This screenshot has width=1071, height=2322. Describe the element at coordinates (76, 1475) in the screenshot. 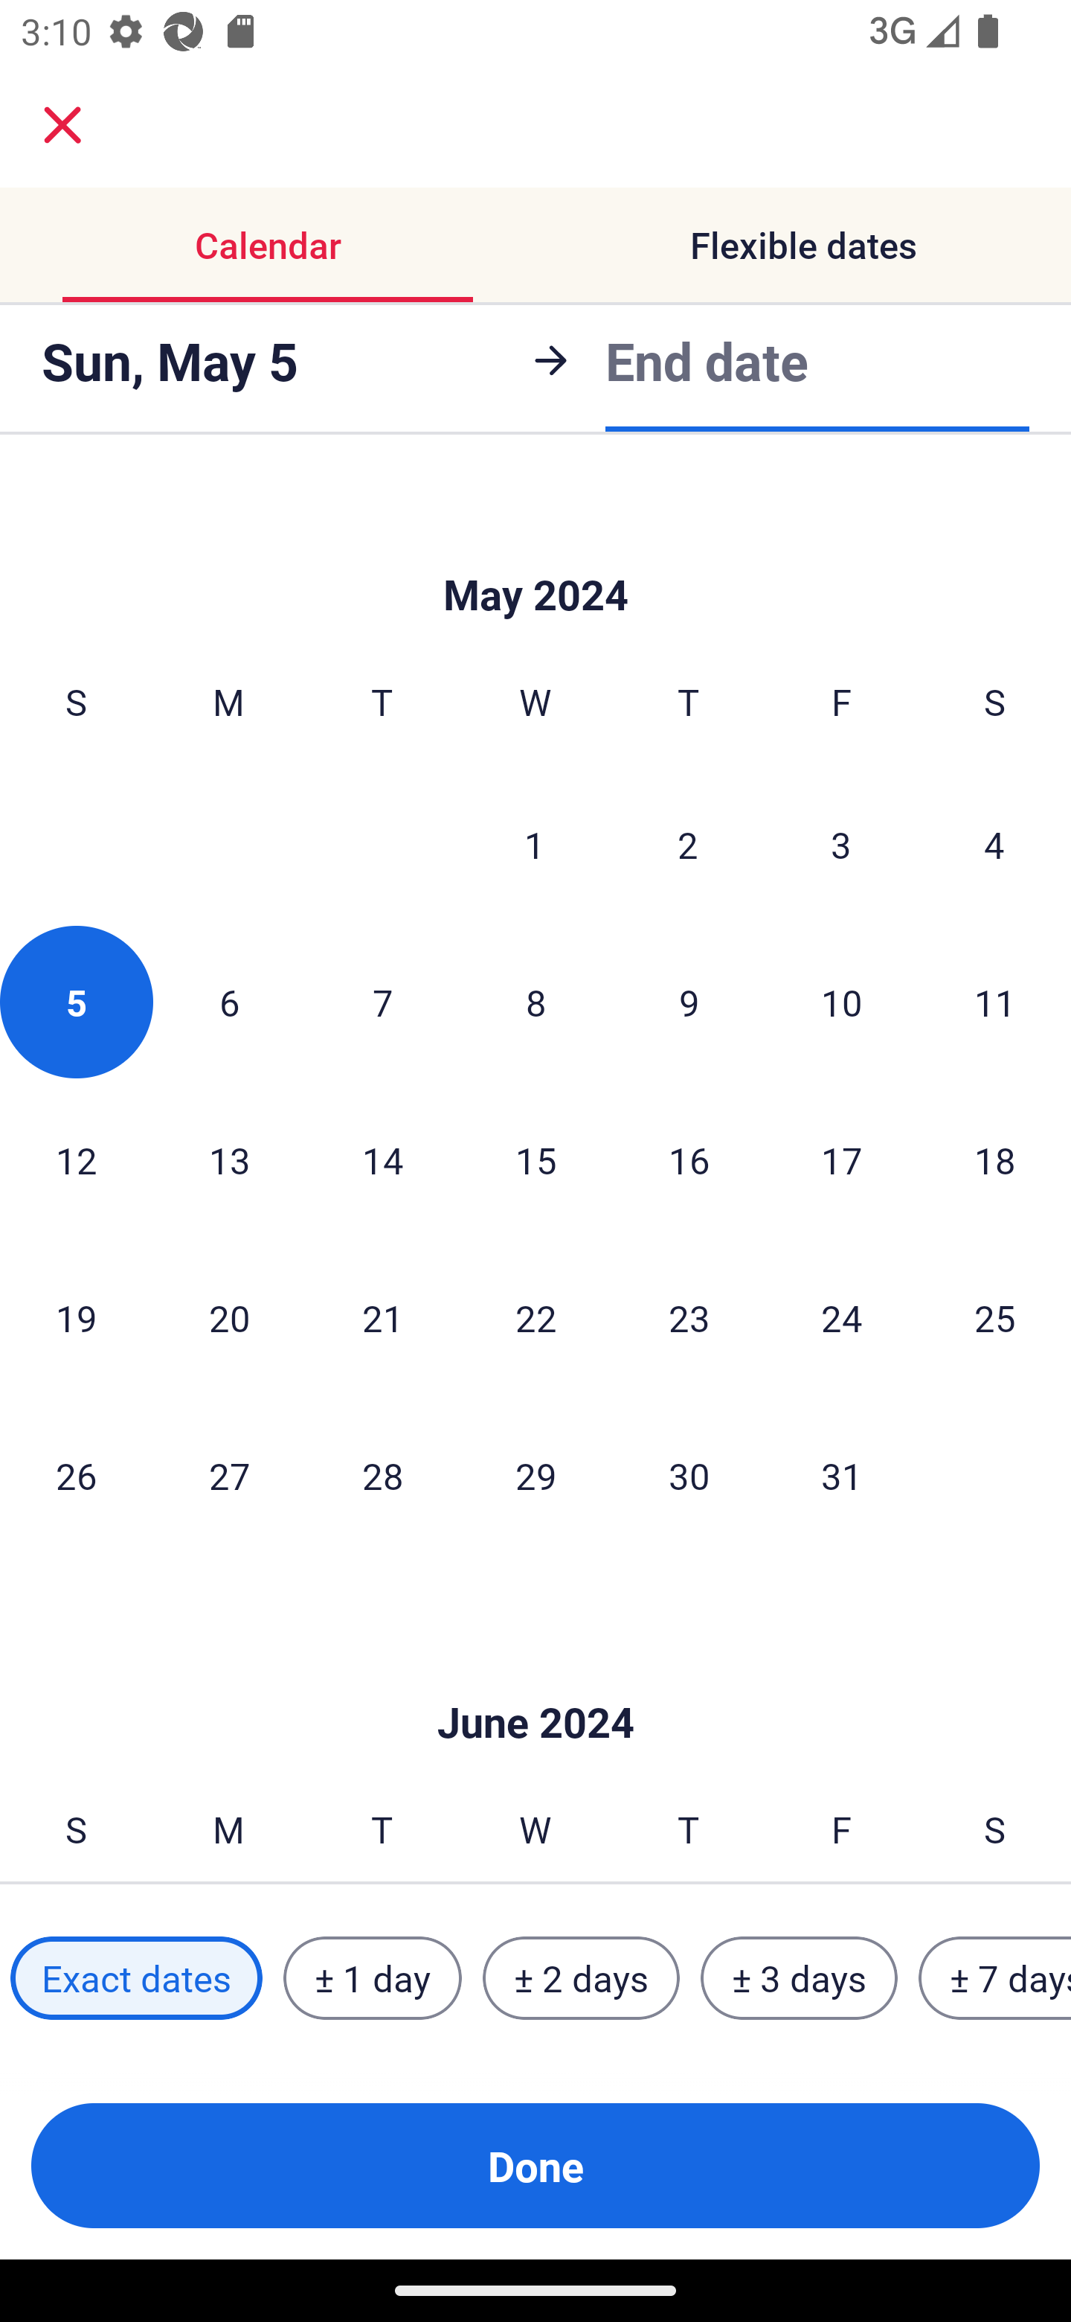

I see `26 Sunday, May 26, 2024` at that location.